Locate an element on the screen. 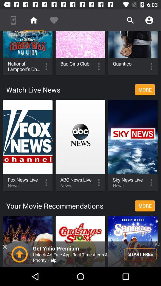 This screenshot has width=161, height=286. select the third picture from the top which have text below quantico is located at coordinates (133, 53).